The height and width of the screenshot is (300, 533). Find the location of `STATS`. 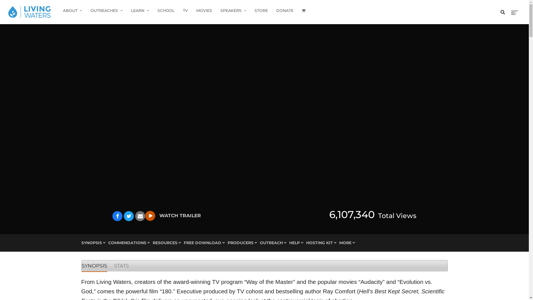

STATS is located at coordinates (121, 266).